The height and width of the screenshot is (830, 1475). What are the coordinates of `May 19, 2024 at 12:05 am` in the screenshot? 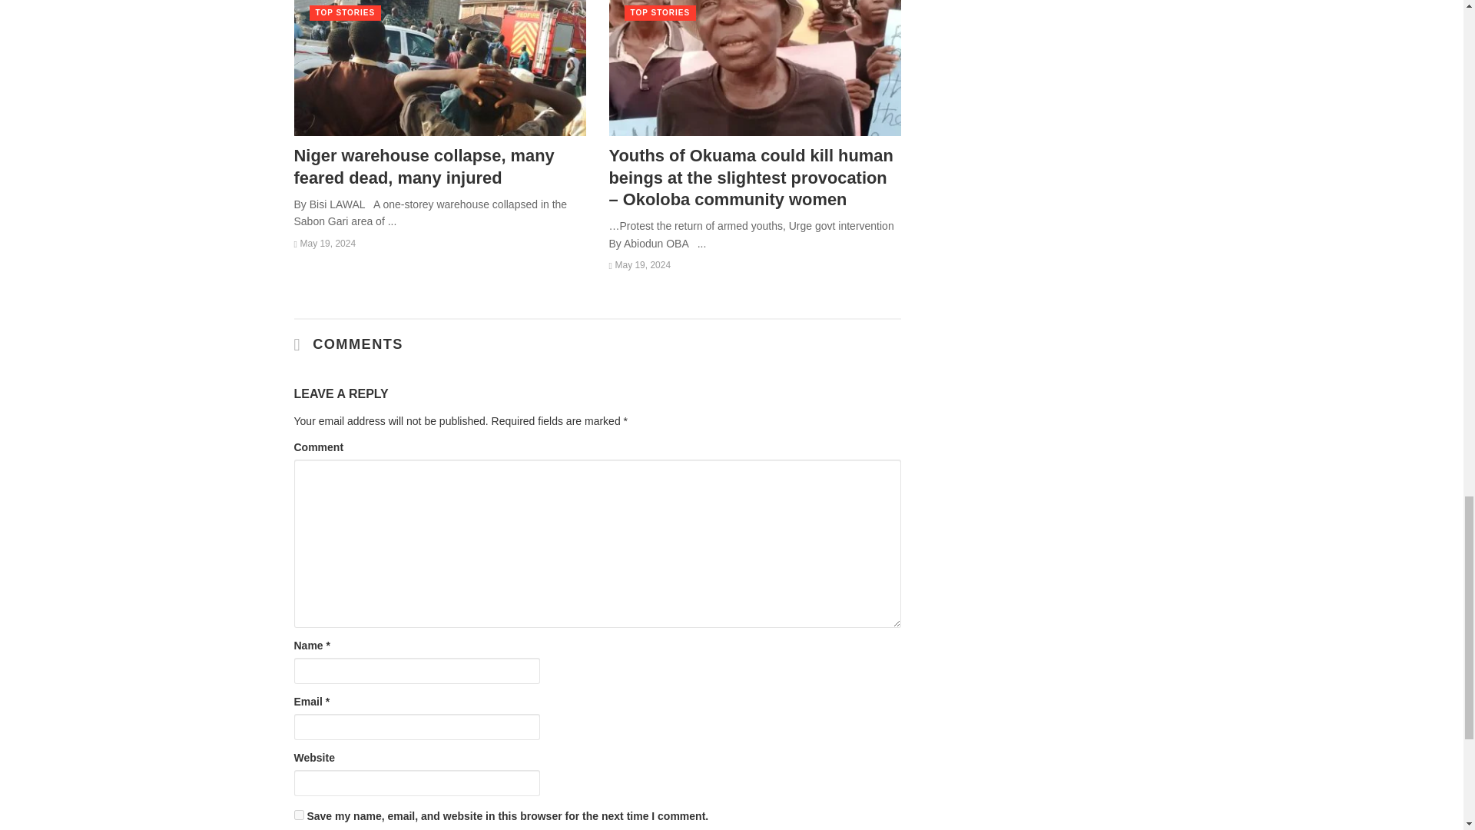 It's located at (324, 243).